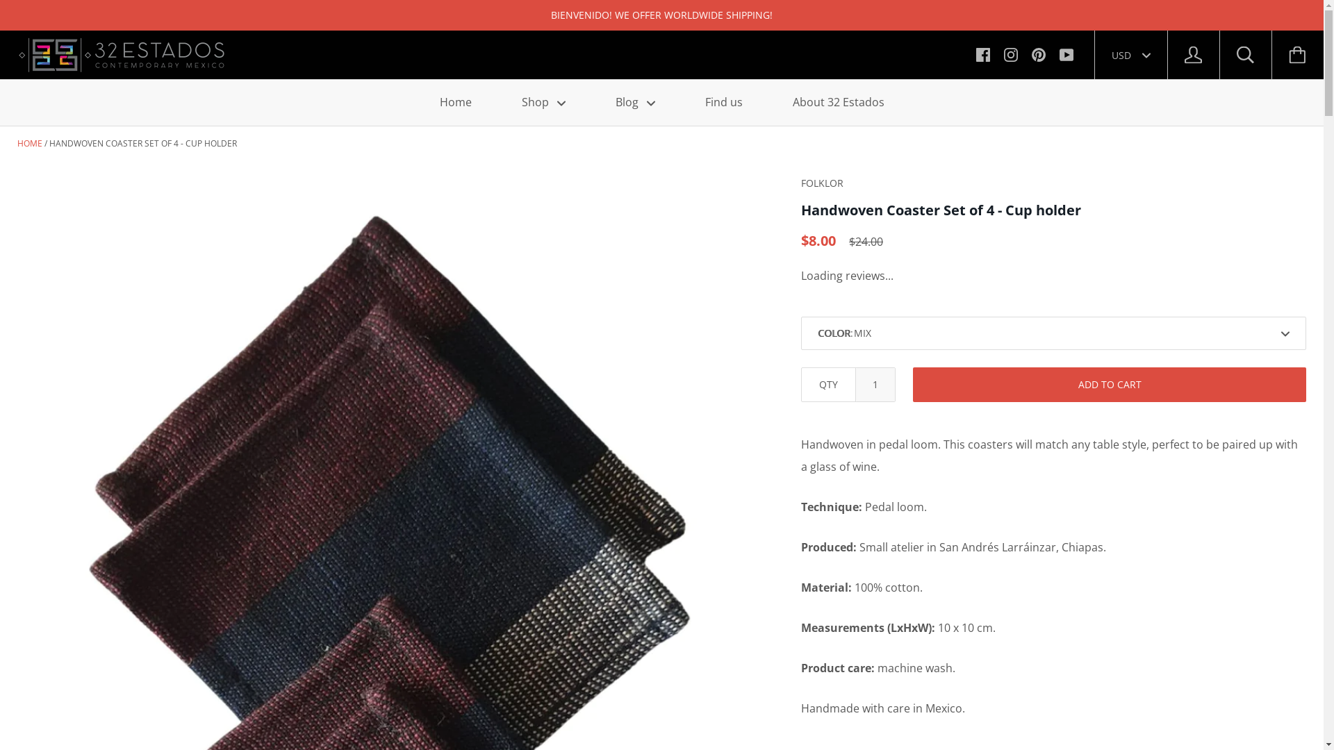  What do you see at coordinates (635, 103) in the screenshot?
I see `Blog` at bounding box center [635, 103].